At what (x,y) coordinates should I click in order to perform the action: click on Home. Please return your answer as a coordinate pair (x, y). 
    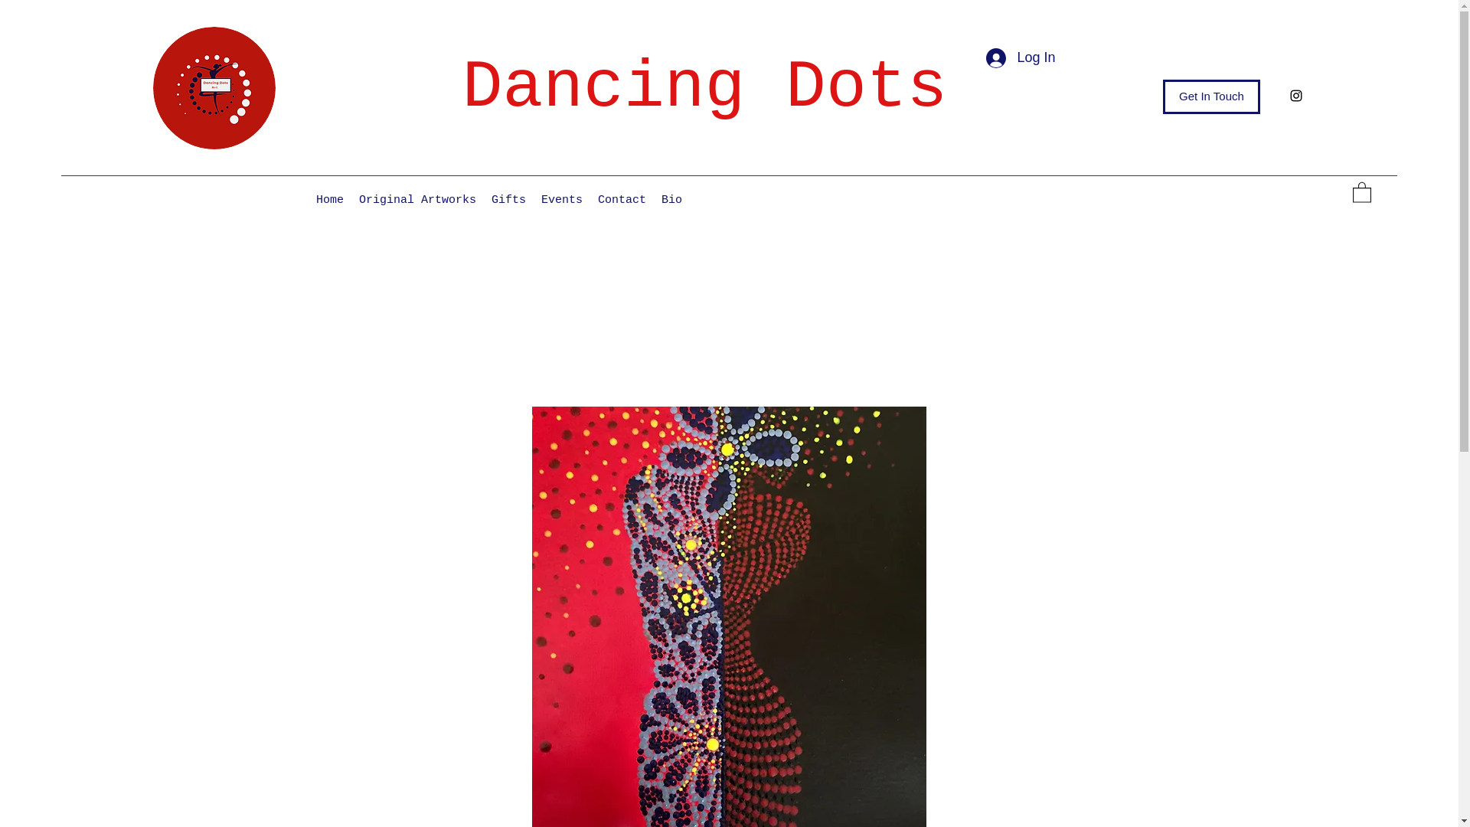
    Looking at the image, I should click on (329, 201).